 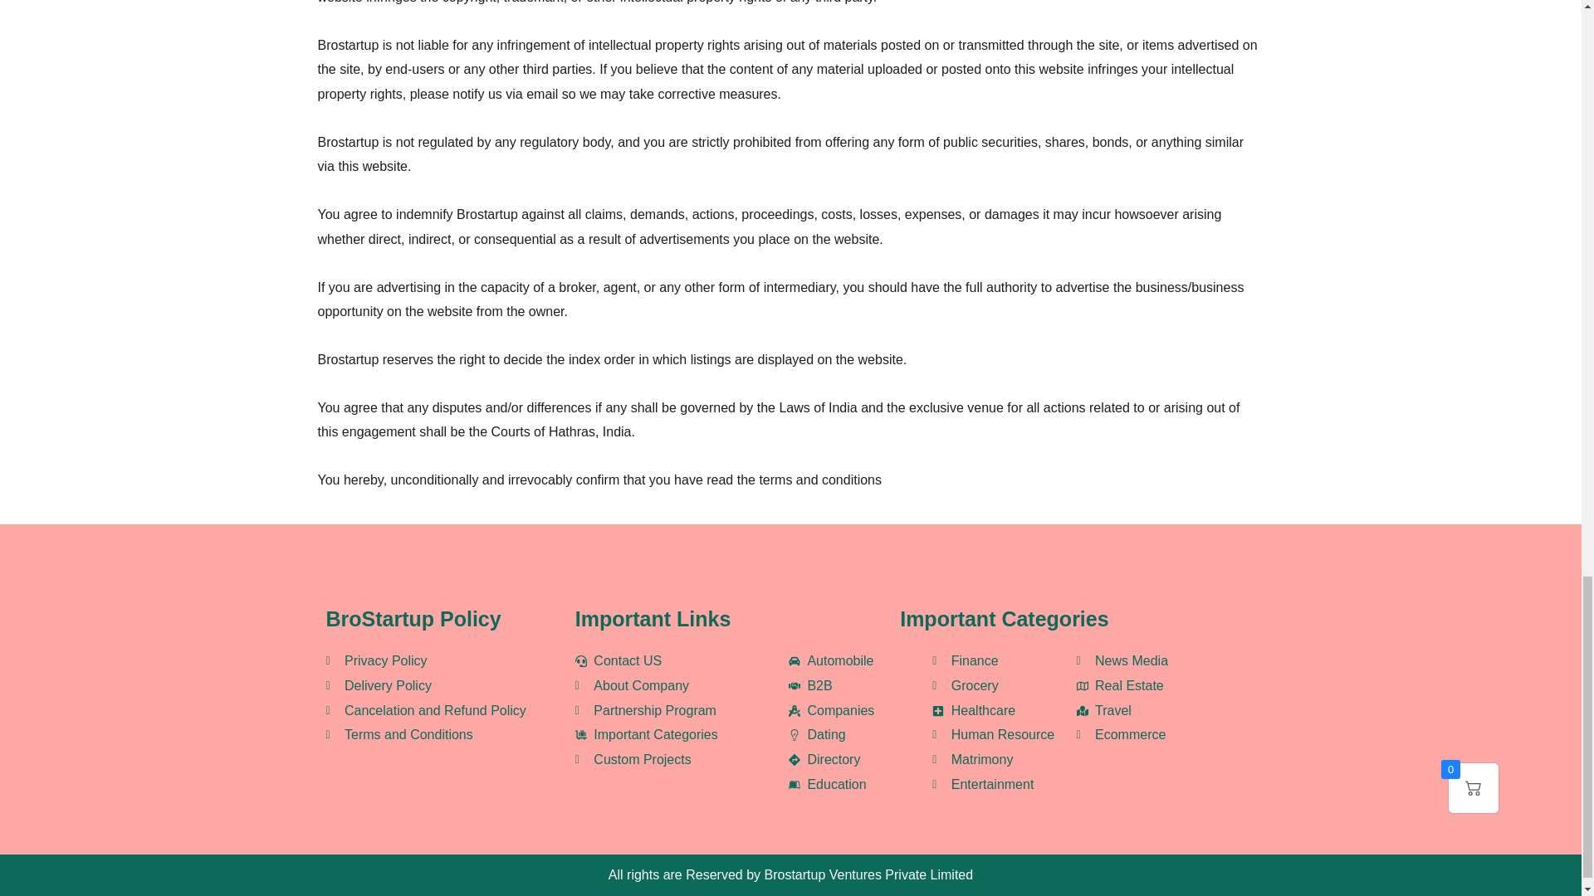 What do you see at coordinates (659, 734) in the screenshot?
I see `Important Categories` at bounding box center [659, 734].